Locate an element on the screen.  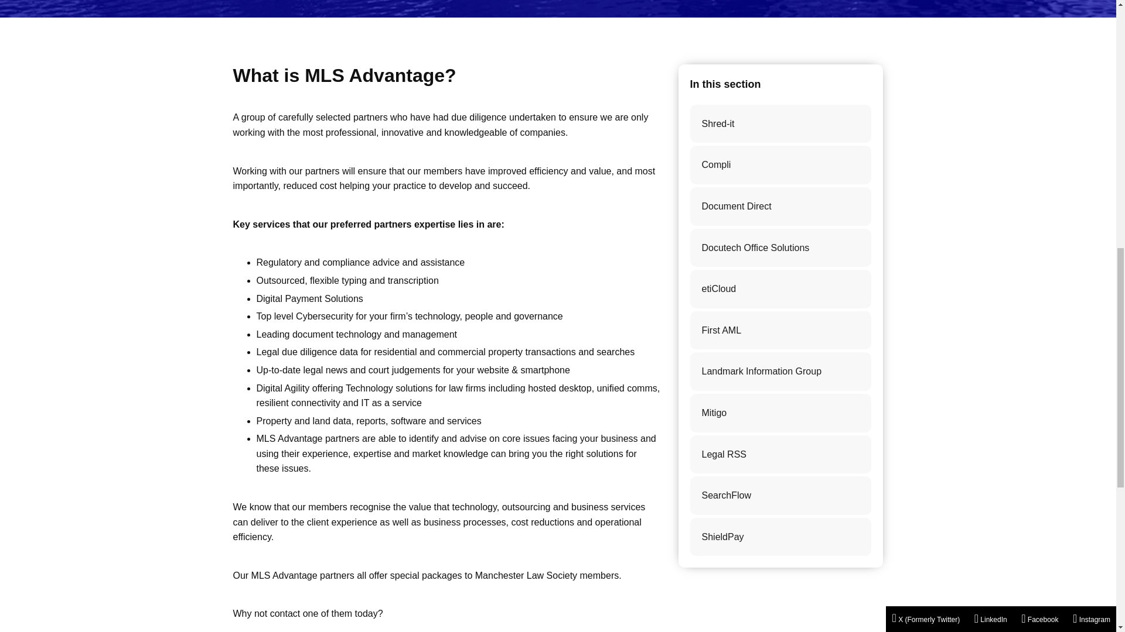
SearchFlow is located at coordinates (781, 496).